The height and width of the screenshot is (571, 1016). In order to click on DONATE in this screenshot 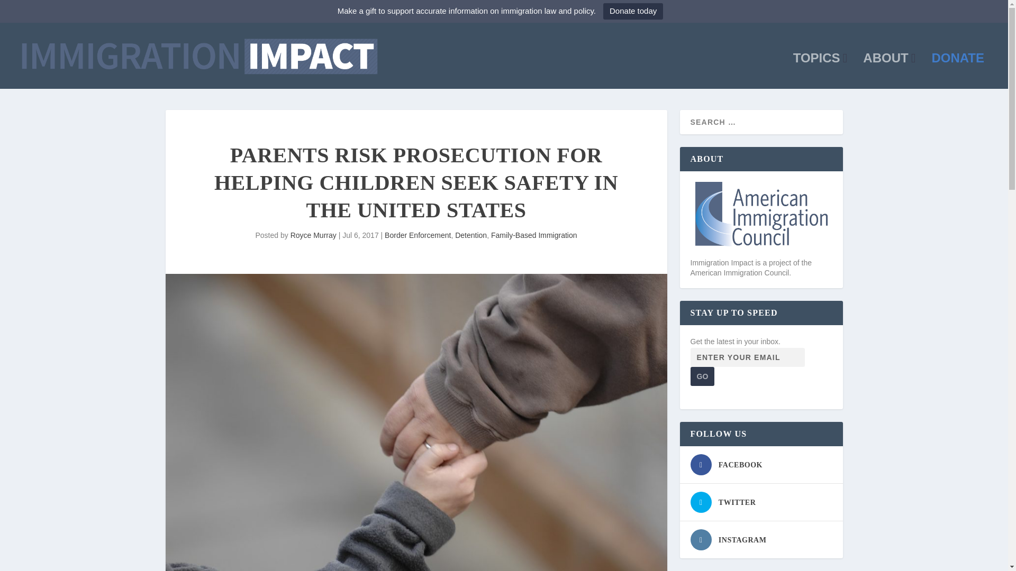, I will do `click(958, 71)`.